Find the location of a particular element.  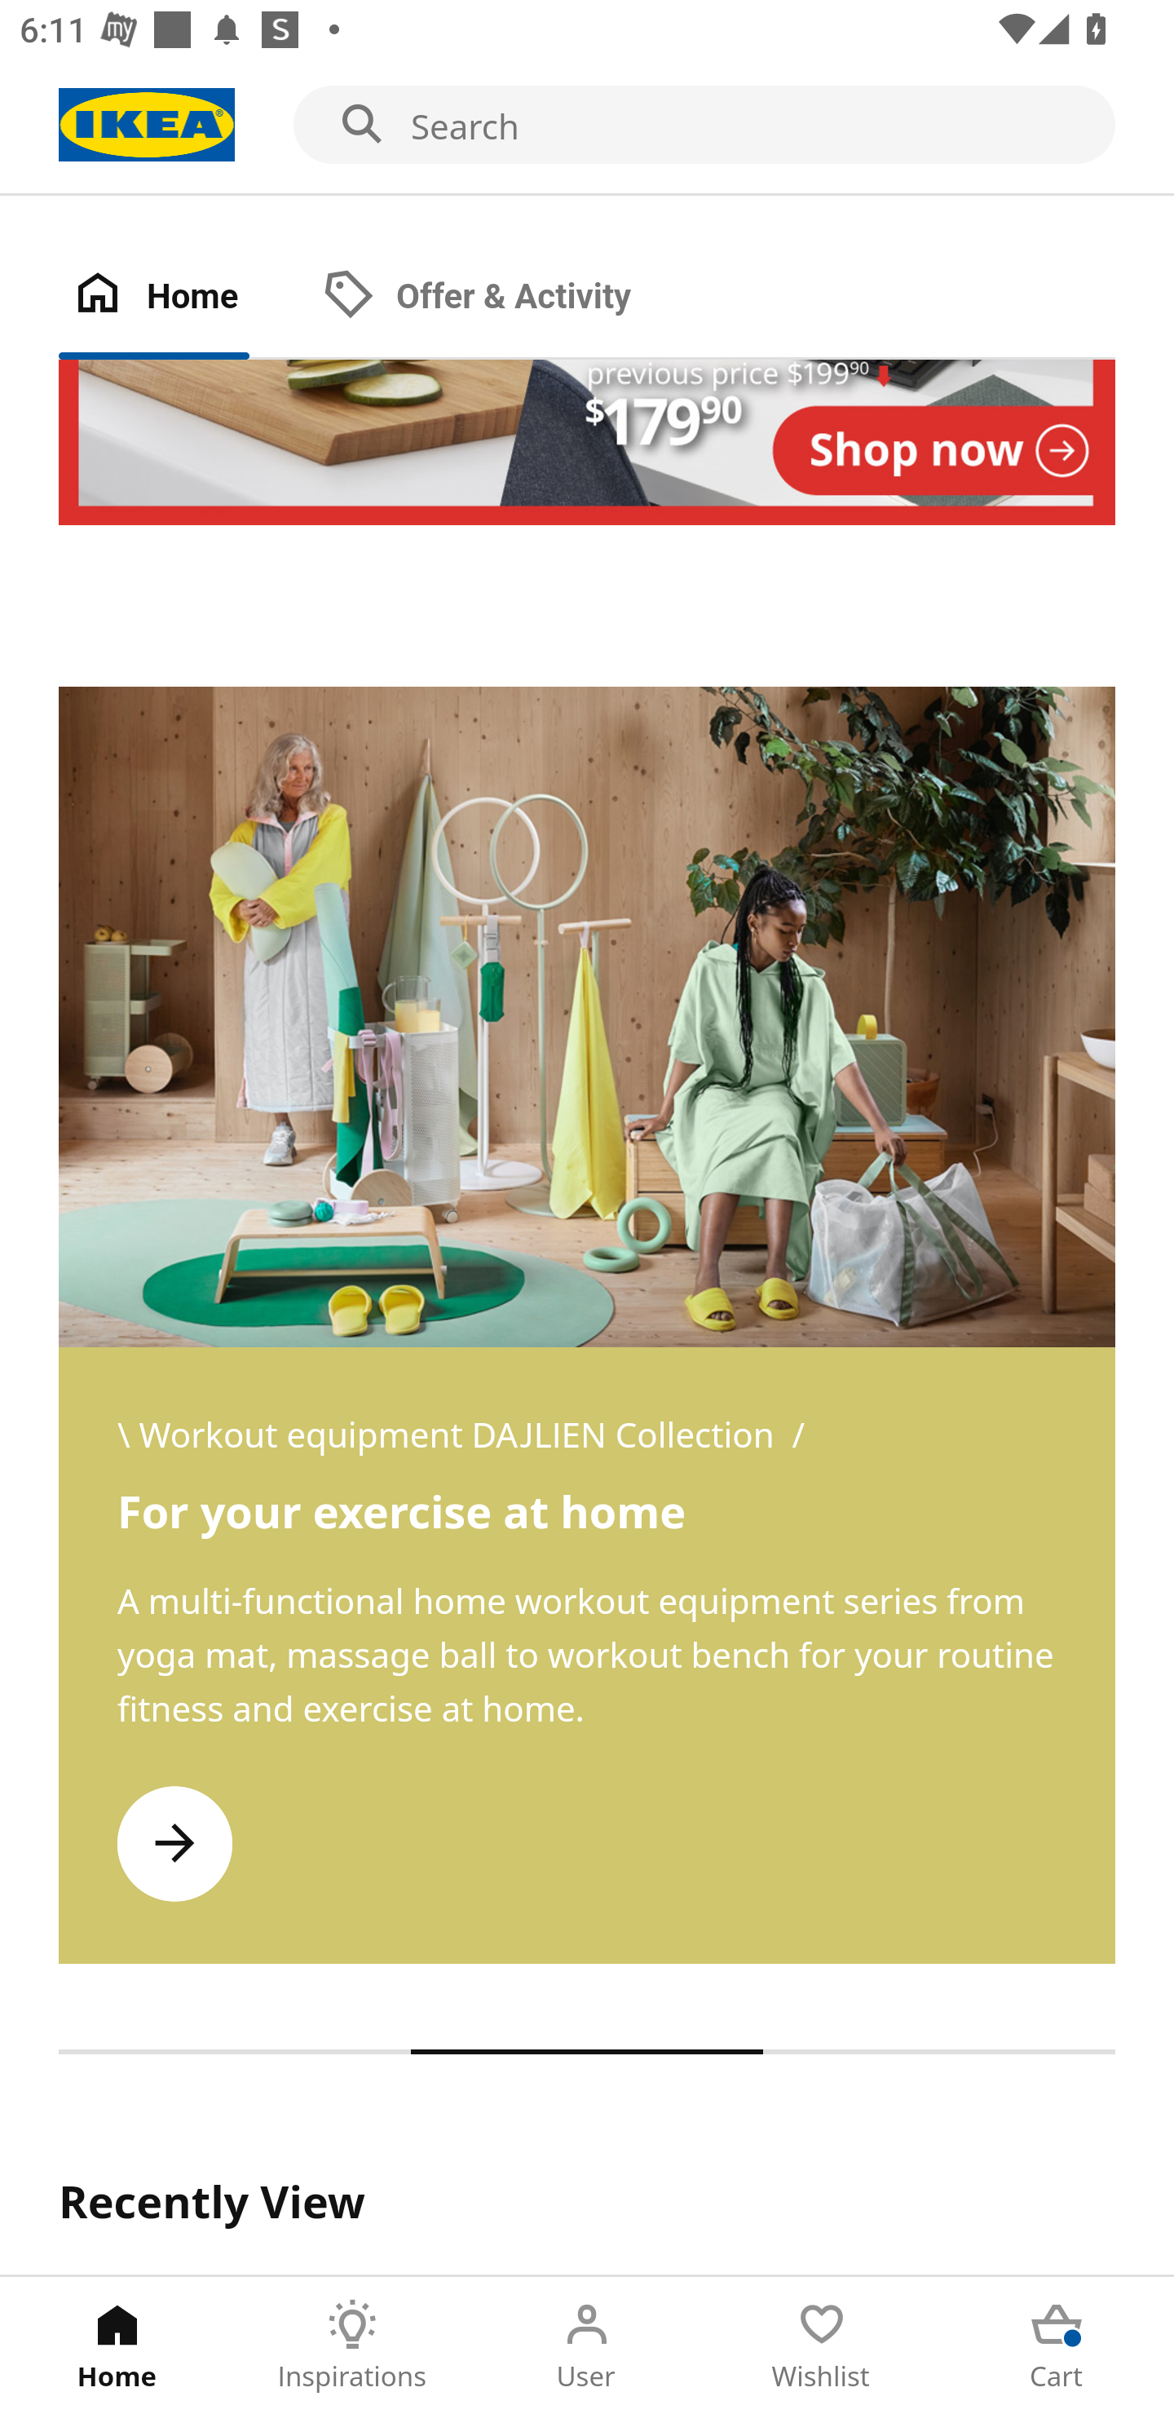

Offer & Activity
Tab 2 of 2 is located at coordinates (505, 297).